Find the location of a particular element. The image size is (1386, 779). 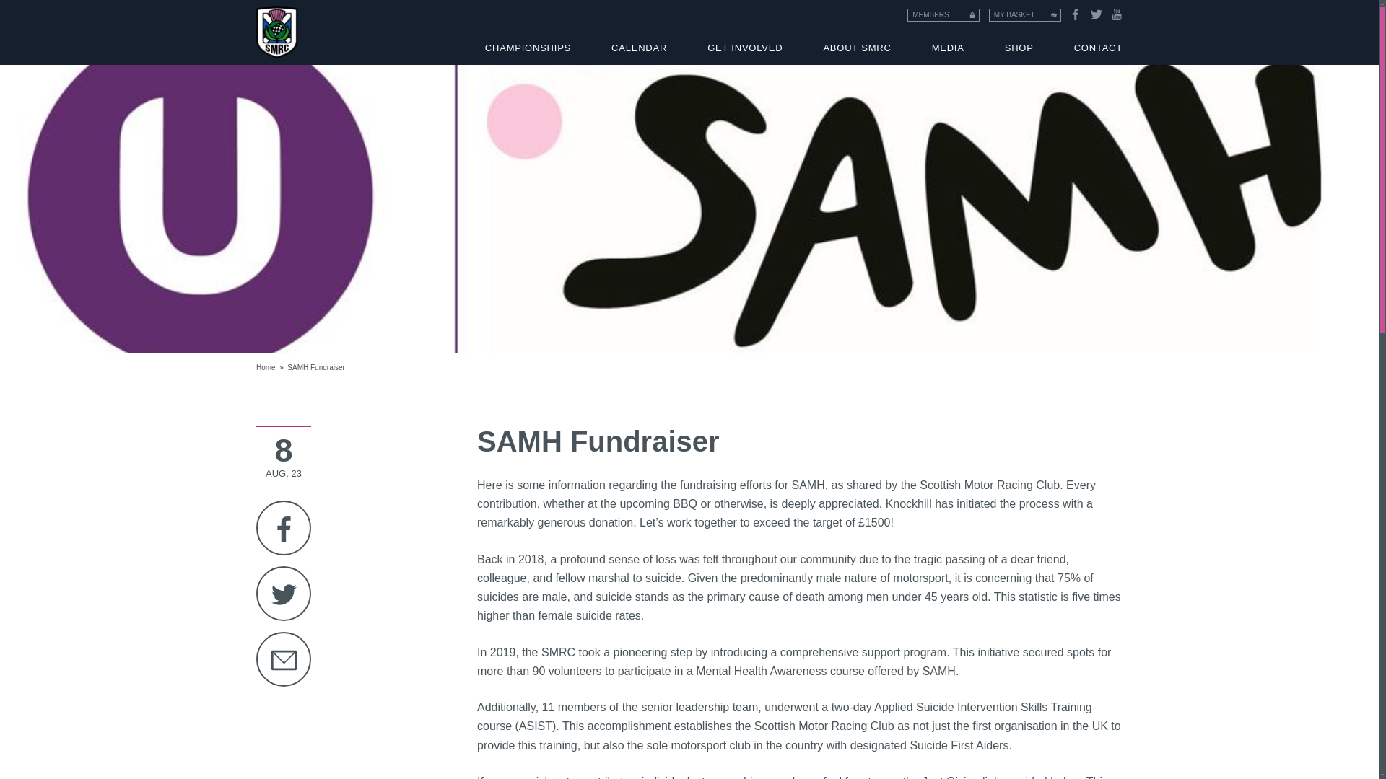

youtube is located at coordinates (1117, 14).